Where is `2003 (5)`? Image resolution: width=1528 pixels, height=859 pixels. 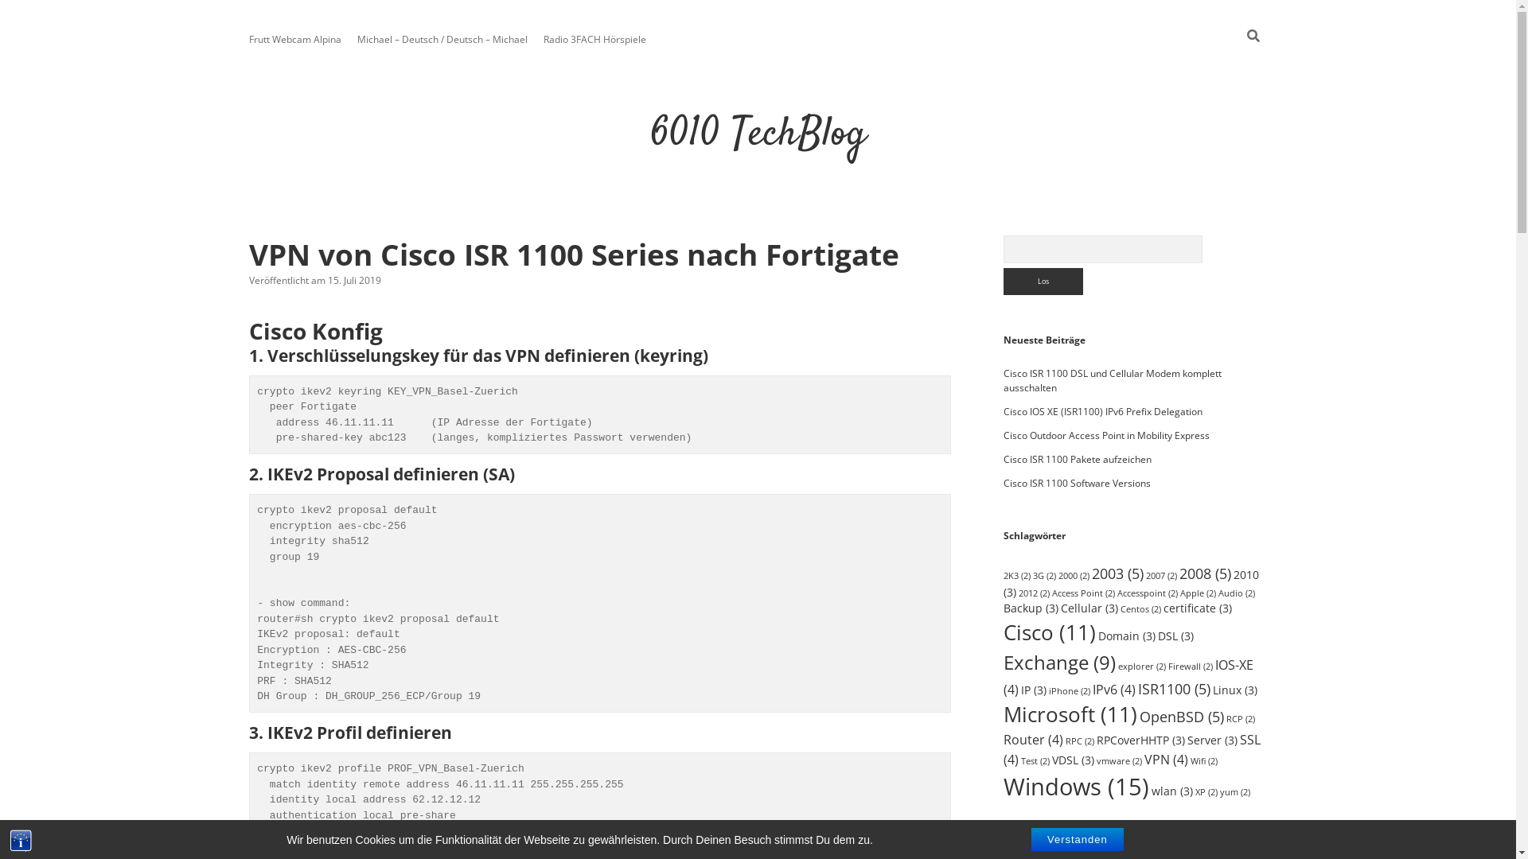
2003 (5) is located at coordinates (1117, 573).